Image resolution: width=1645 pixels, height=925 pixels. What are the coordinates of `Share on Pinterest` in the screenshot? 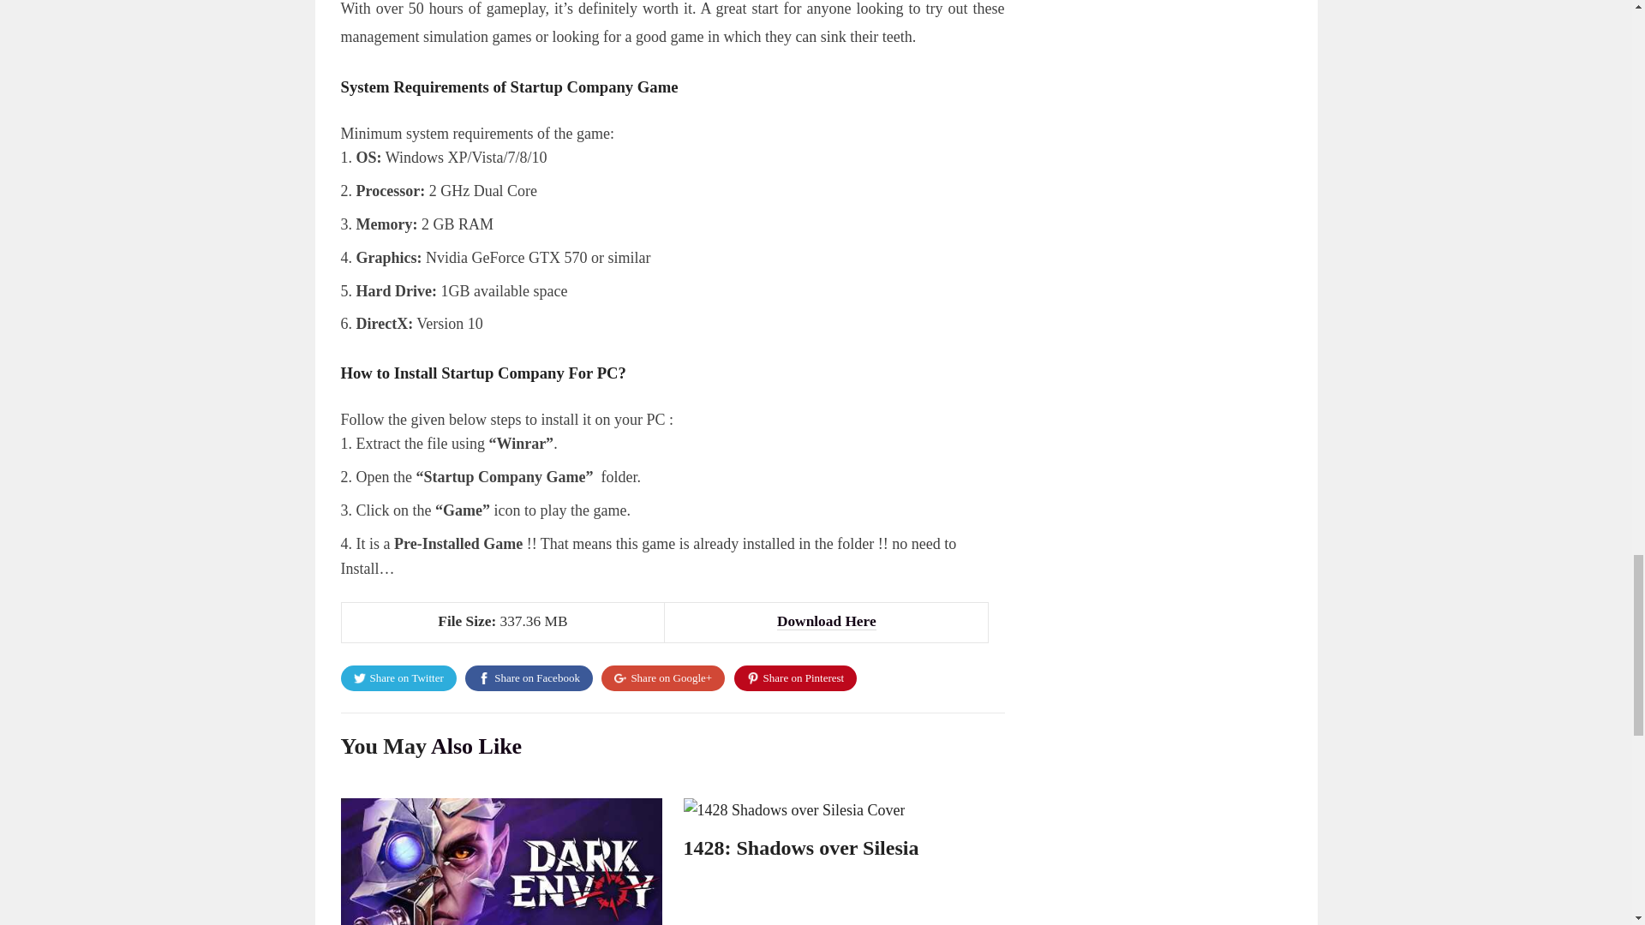 It's located at (789, 677).